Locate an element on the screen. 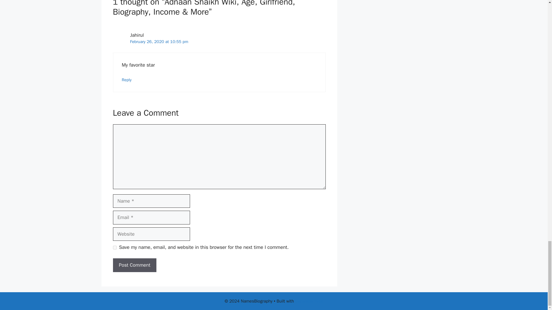  Reply is located at coordinates (127, 80).